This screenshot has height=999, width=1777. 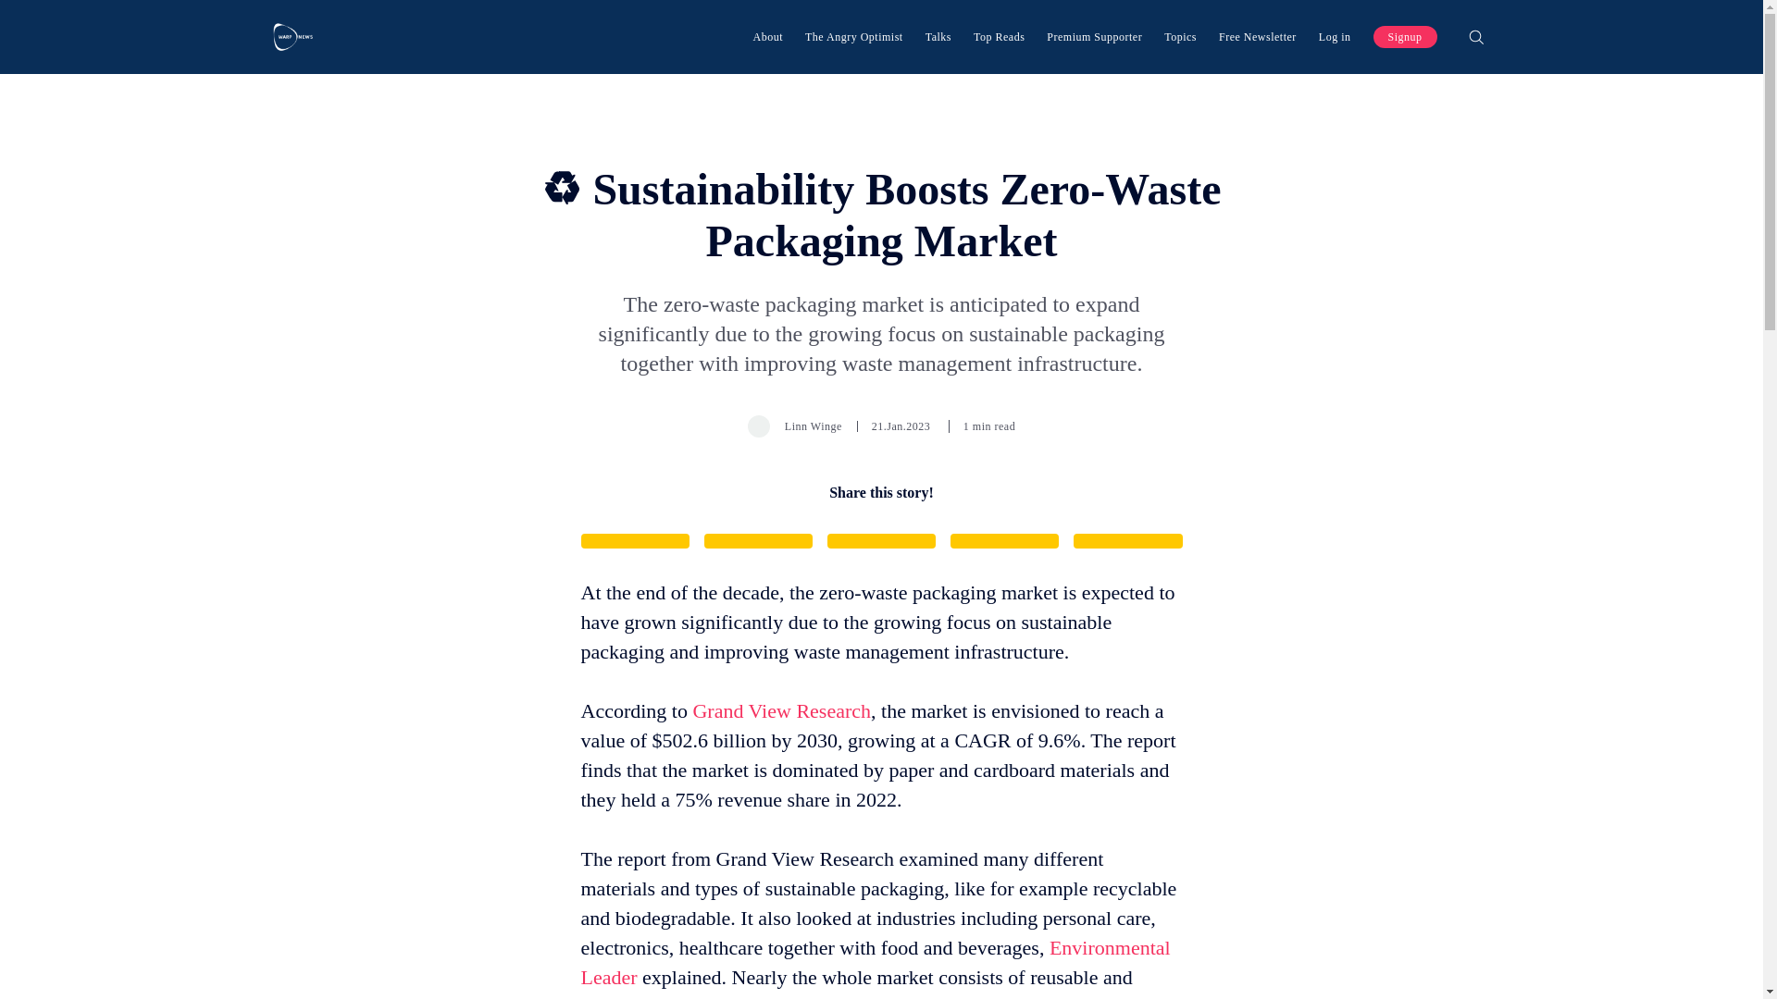 What do you see at coordinates (768, 37) in the screenshot?
I see `About` at bounding box center [768, 37].